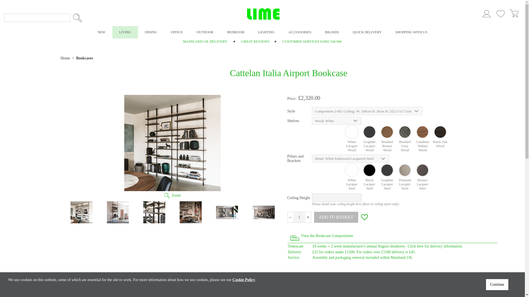 Image resolution: width=529 pixels, height=297 pixels. What do you see at coordinates (84, 58) in the screenshot?
I see `Bookcases` at bounding box center [84, 58].